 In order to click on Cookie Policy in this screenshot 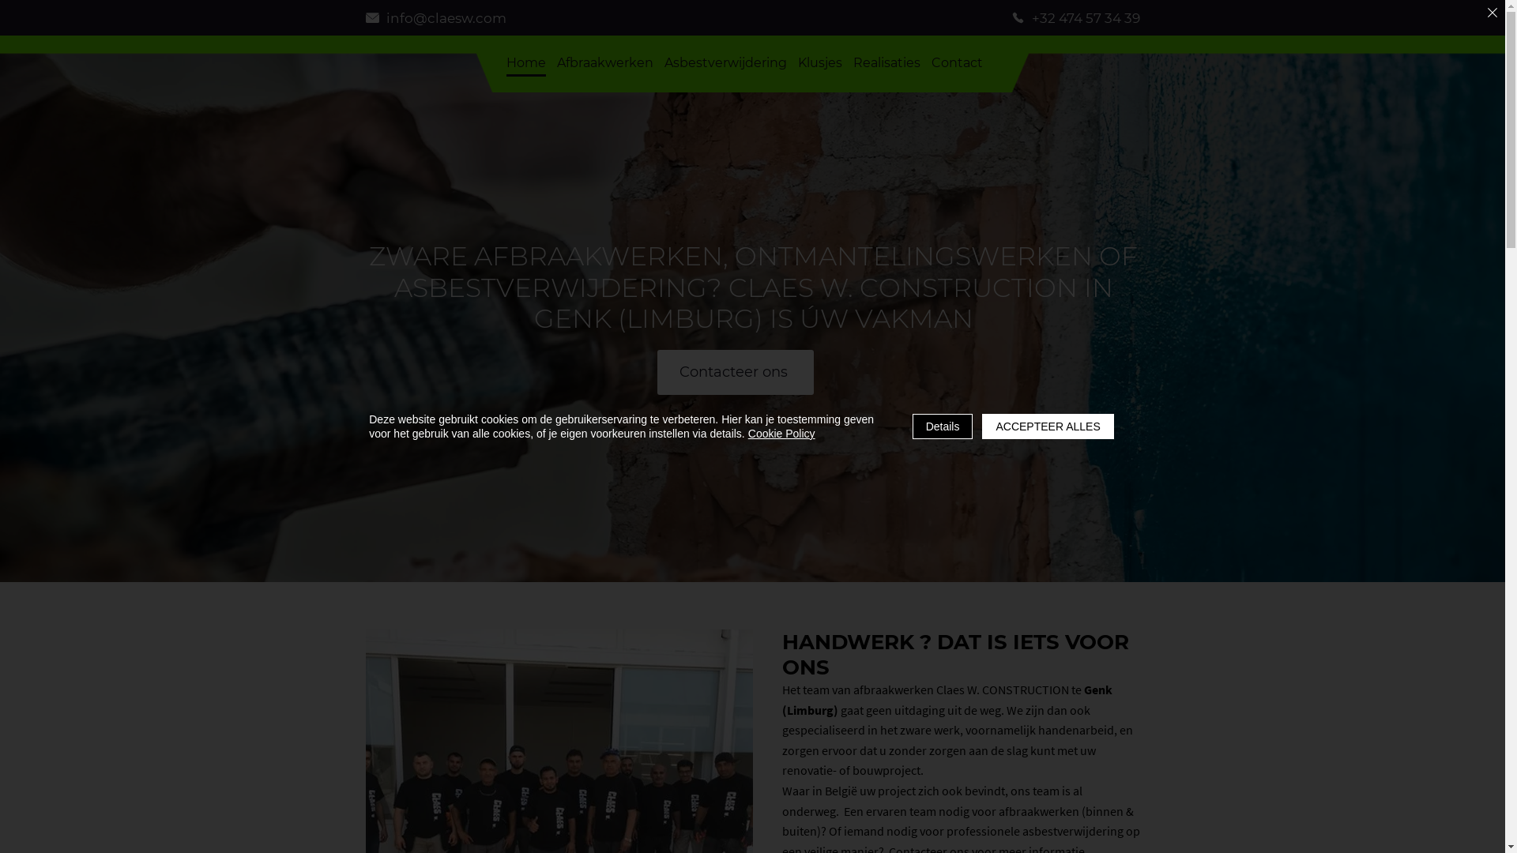, I will do `click(782, 434)`.